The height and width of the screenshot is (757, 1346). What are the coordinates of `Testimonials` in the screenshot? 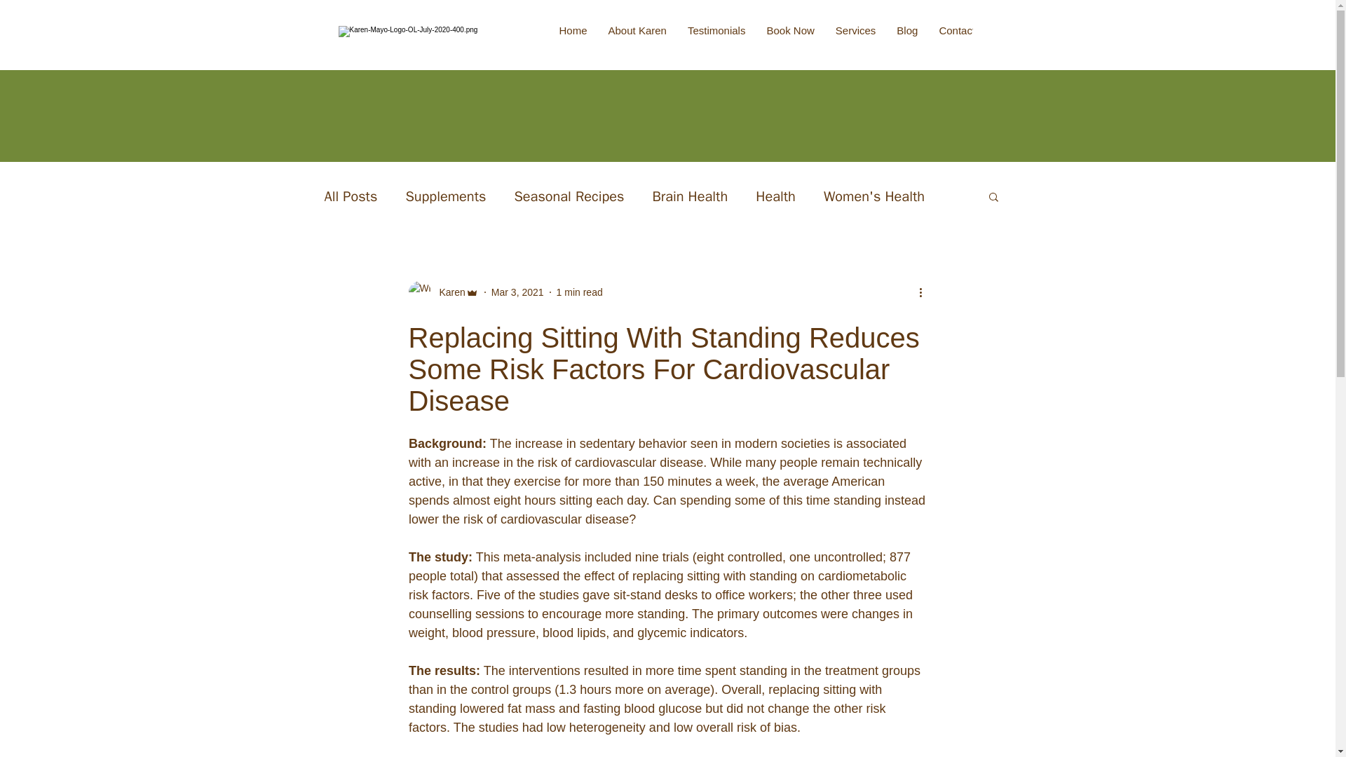 It's located at (716, 41).